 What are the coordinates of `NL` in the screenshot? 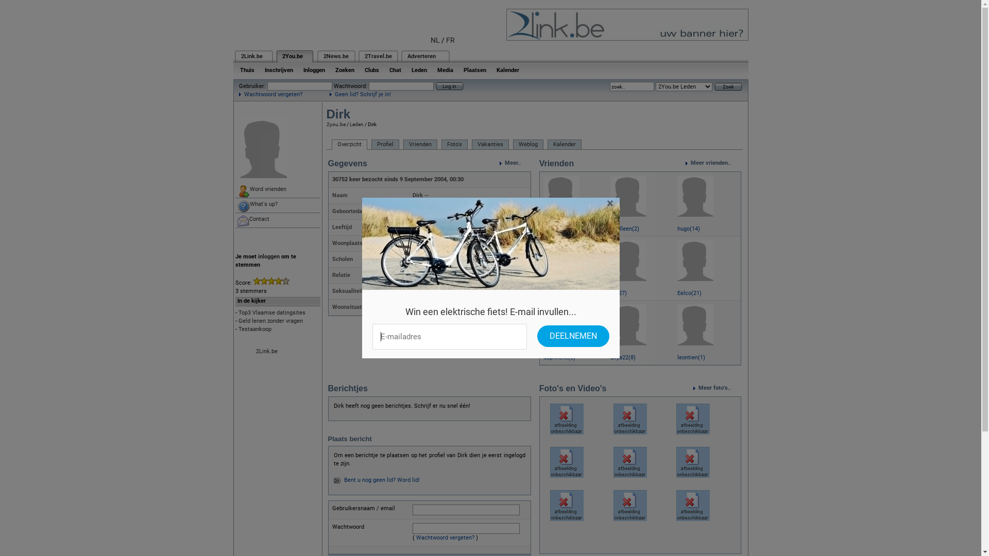 It's located at (435, 40).